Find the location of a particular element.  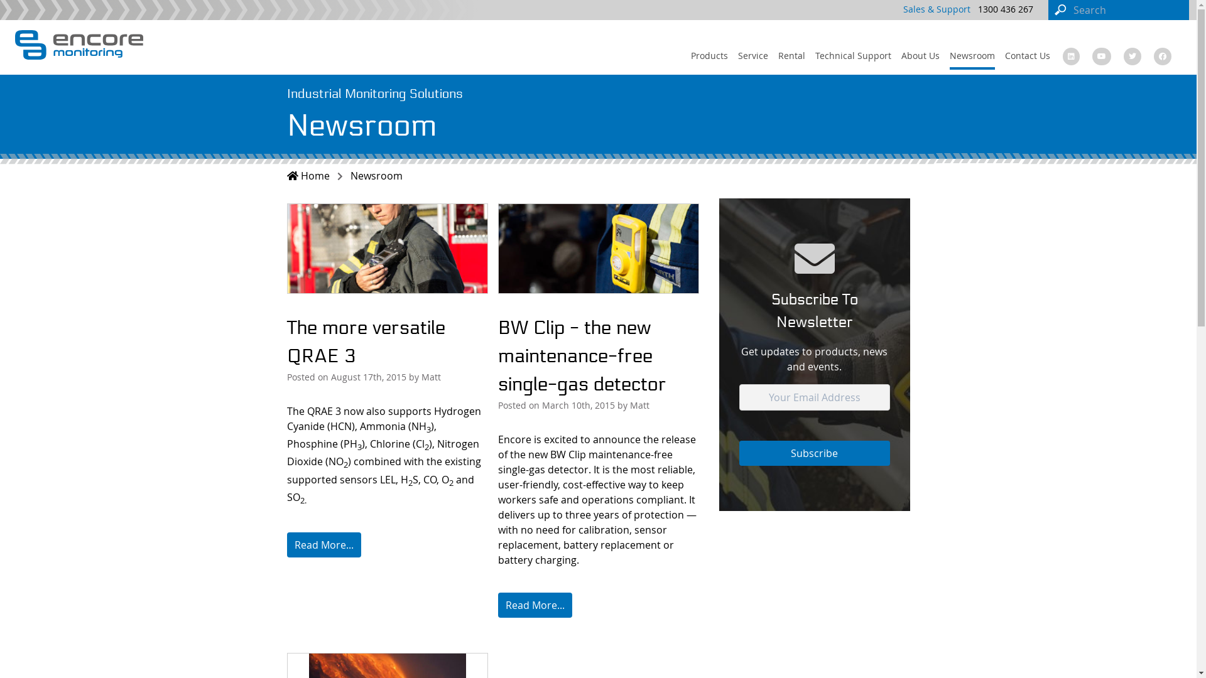

Technical Support is located at coordinates (853, 56).